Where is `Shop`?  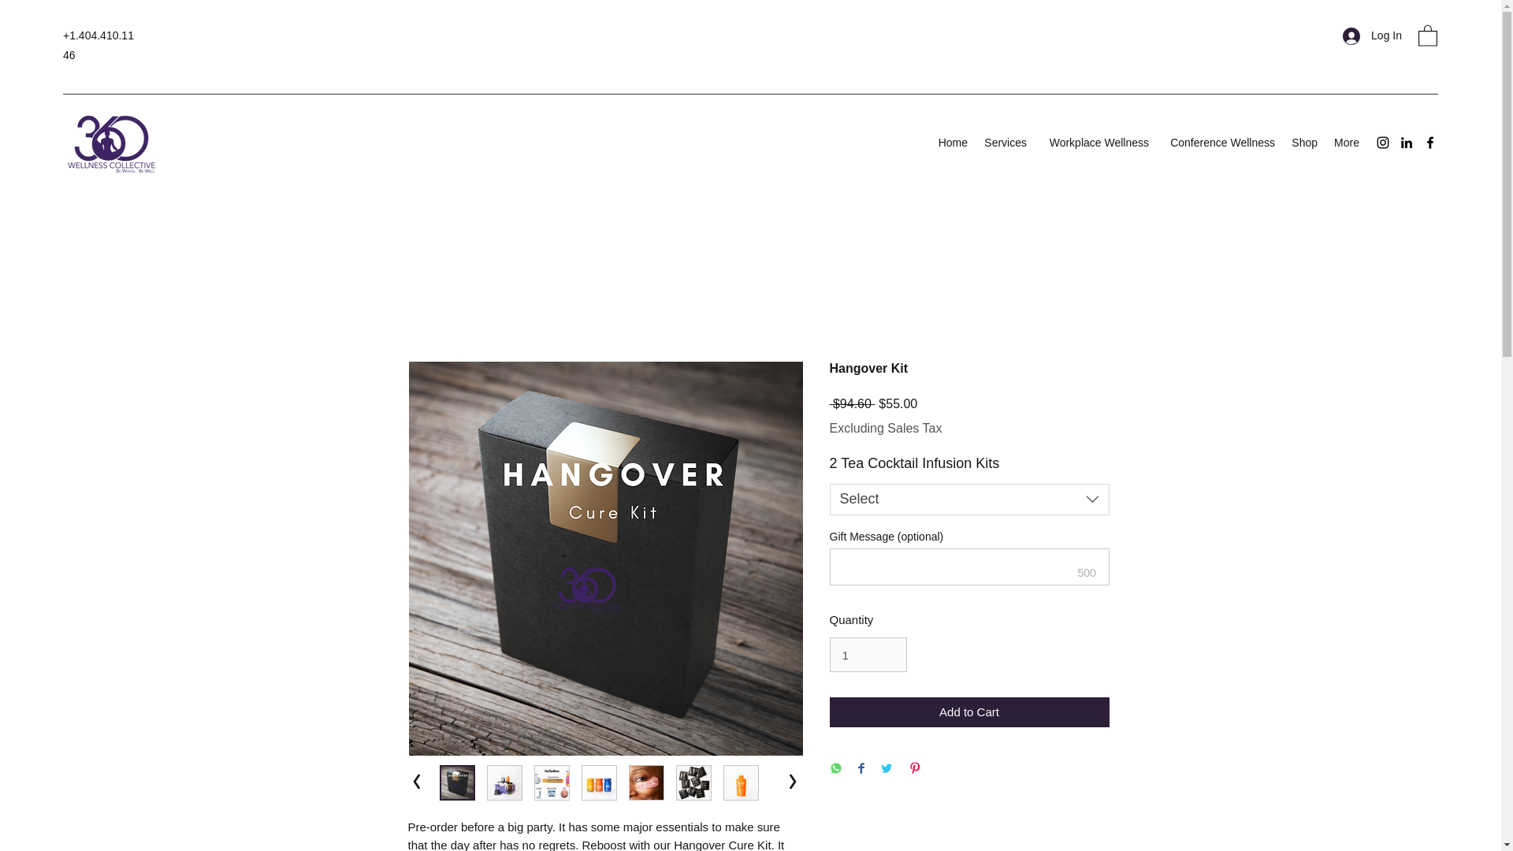 Shop is located at coordinates (1303, 142).